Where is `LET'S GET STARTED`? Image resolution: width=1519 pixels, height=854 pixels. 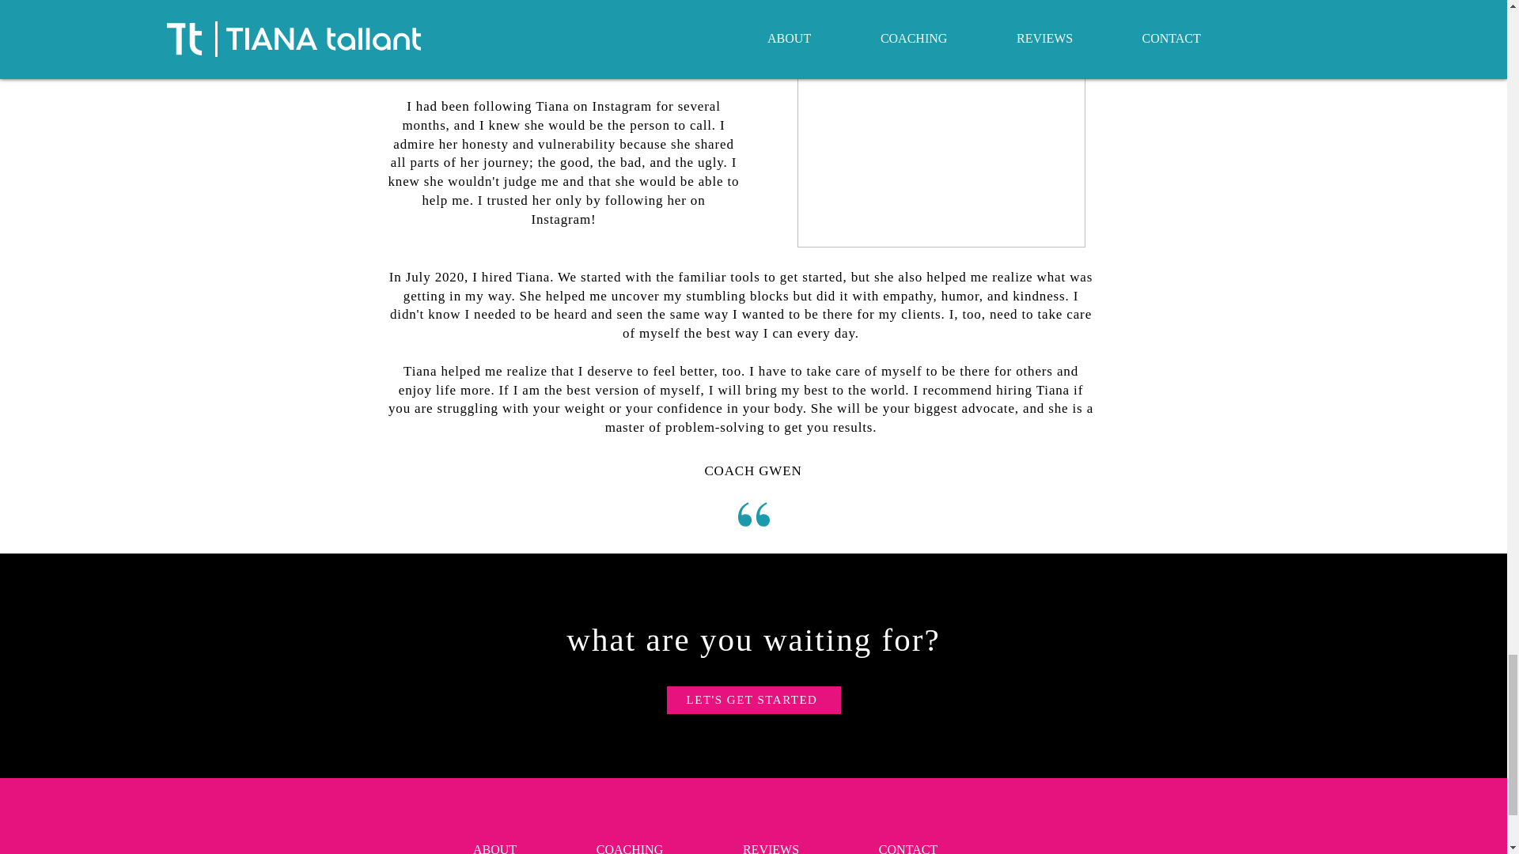 LET'S GET STARTED is located at coordinates (753, 700).